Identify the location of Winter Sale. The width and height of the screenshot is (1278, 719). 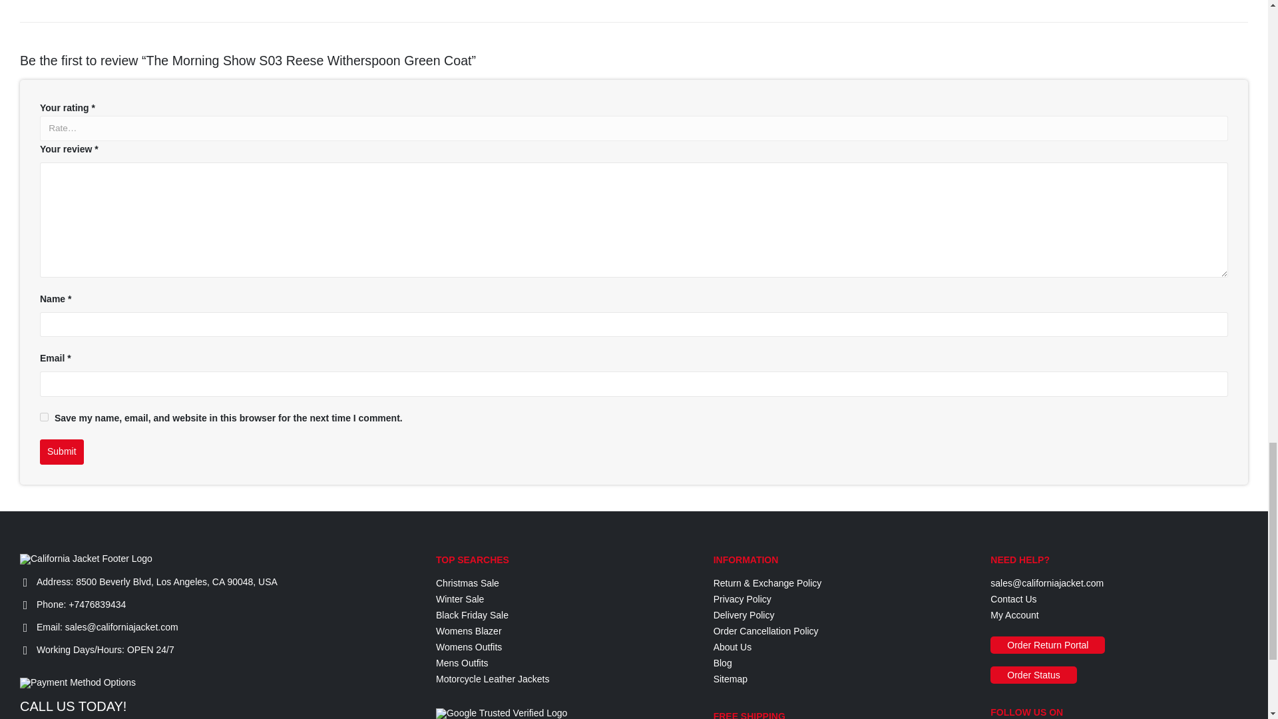
(459, 599).